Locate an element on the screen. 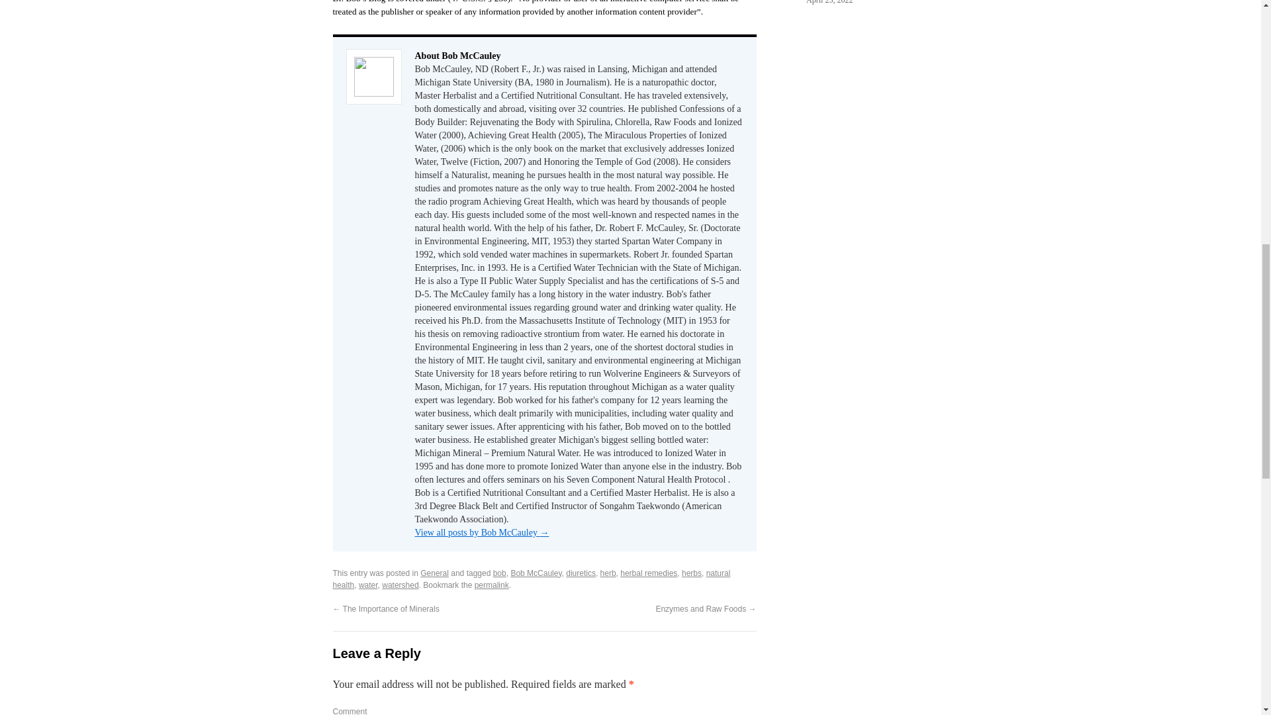 The height and width of the screenshot is (715, 1271). herb is located at coordinates (608, 573).